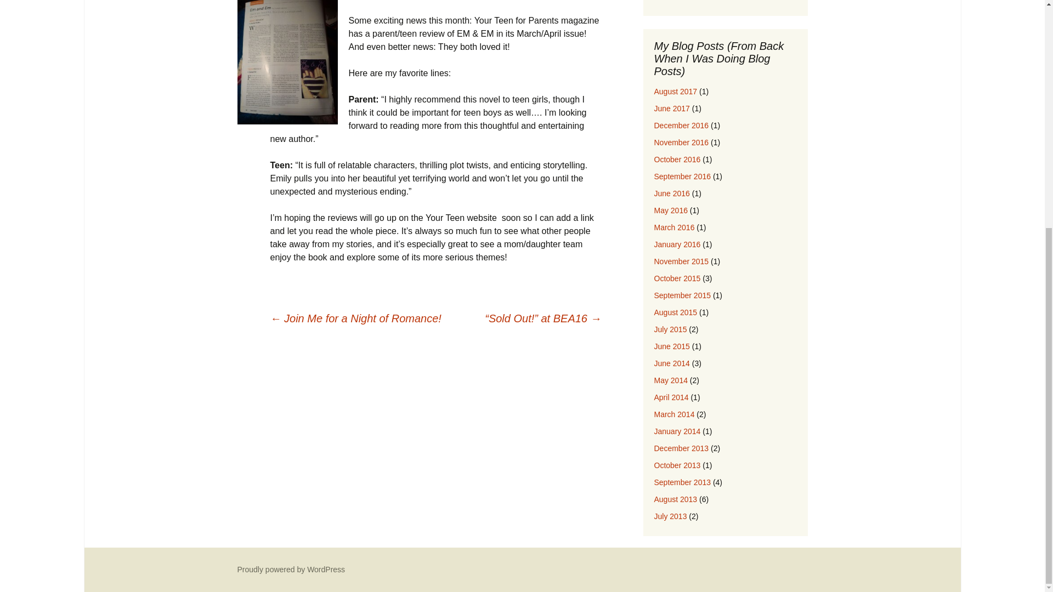 This screenshot has width=1053, height=592. What do you see at coordinates (670, 210) in the screenshot?
I see `May 2016` at bounding box center [670, 210].